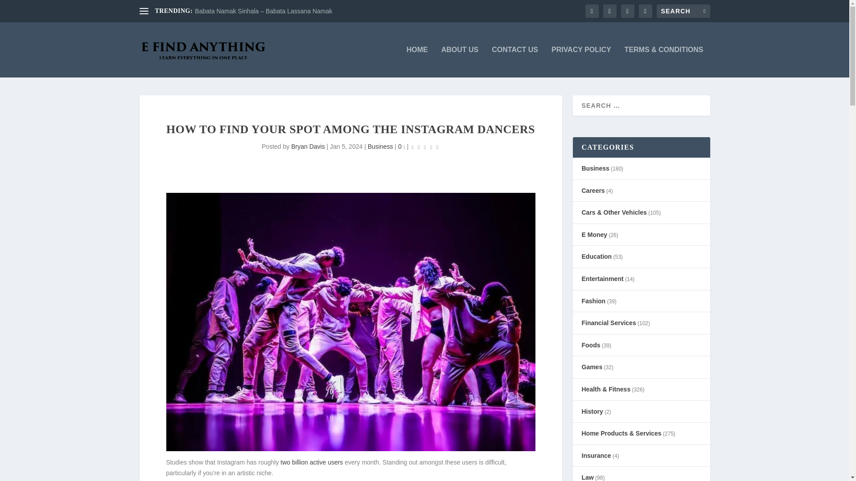 This screenshot has width=856, height=481. What do you see at coordinates (581, 61) in the screenshot?
I see `PRIVACY POLICY` at bounding box center [581, 61].